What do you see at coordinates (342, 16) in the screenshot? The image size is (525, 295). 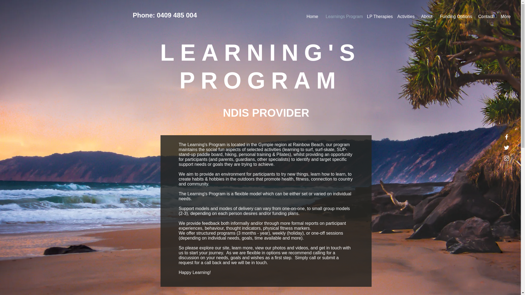 I see `Learnings Program` at bounding box center [342, 16].